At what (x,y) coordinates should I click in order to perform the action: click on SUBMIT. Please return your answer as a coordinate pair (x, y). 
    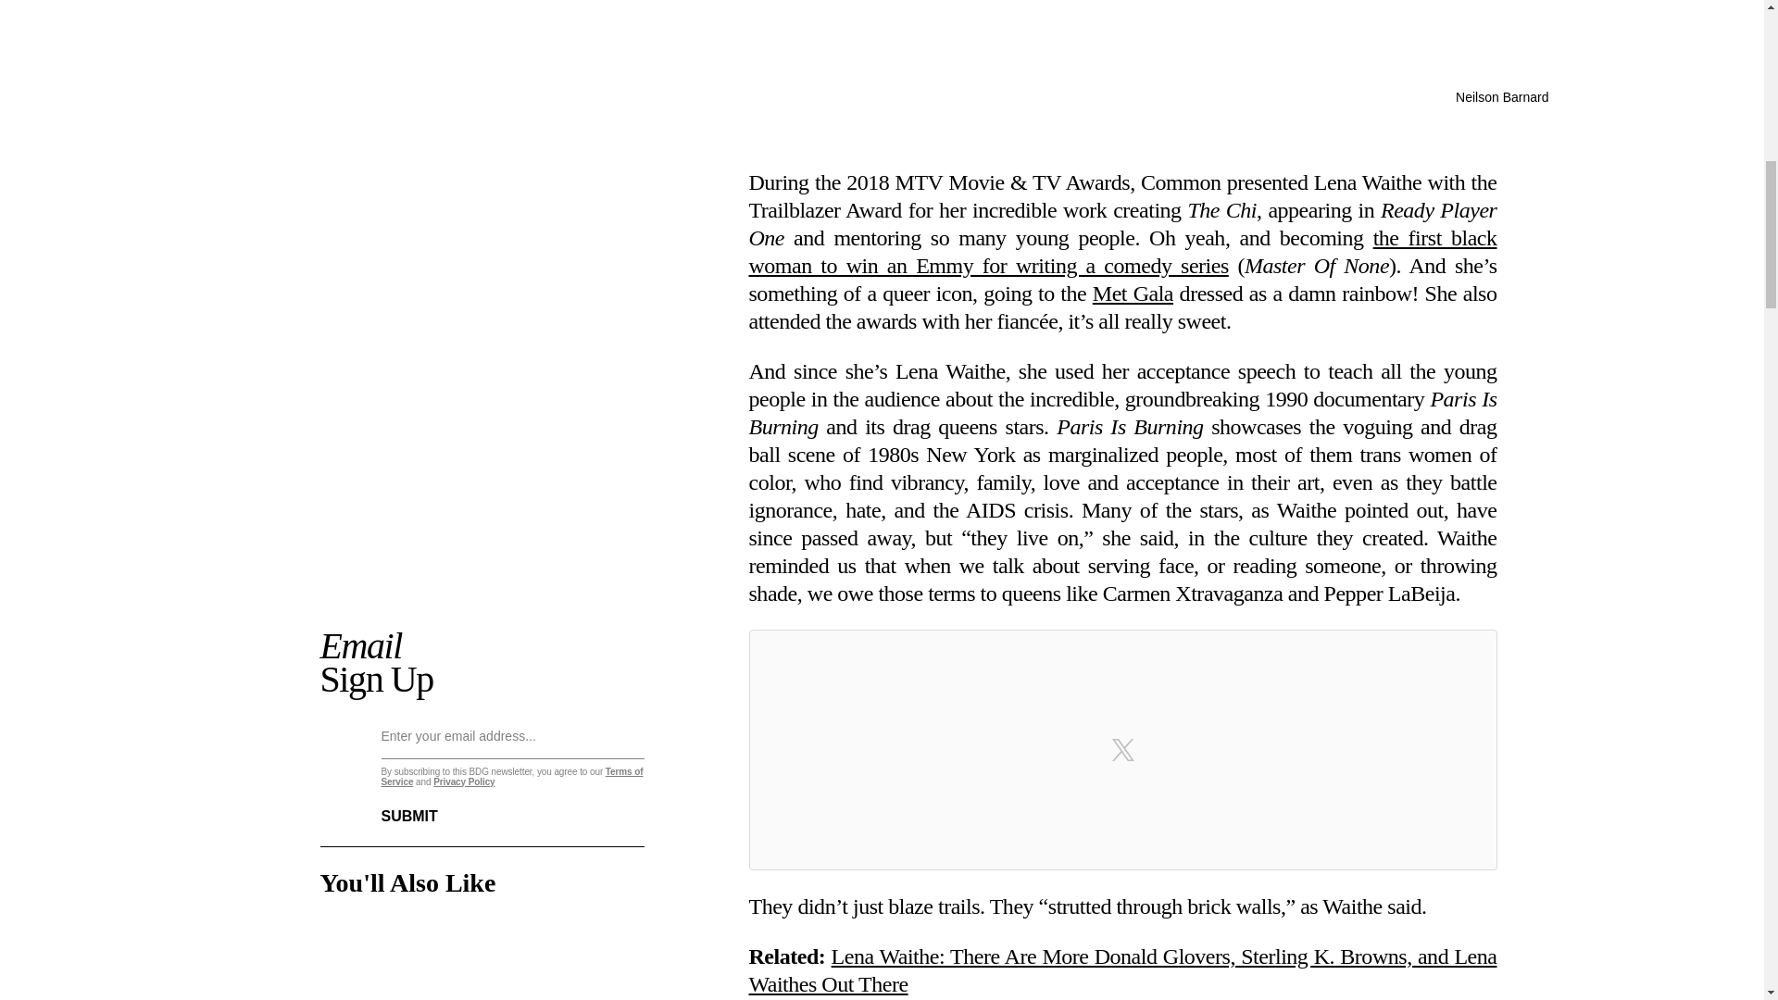
    Looking at the image, I should click on (424, 805).